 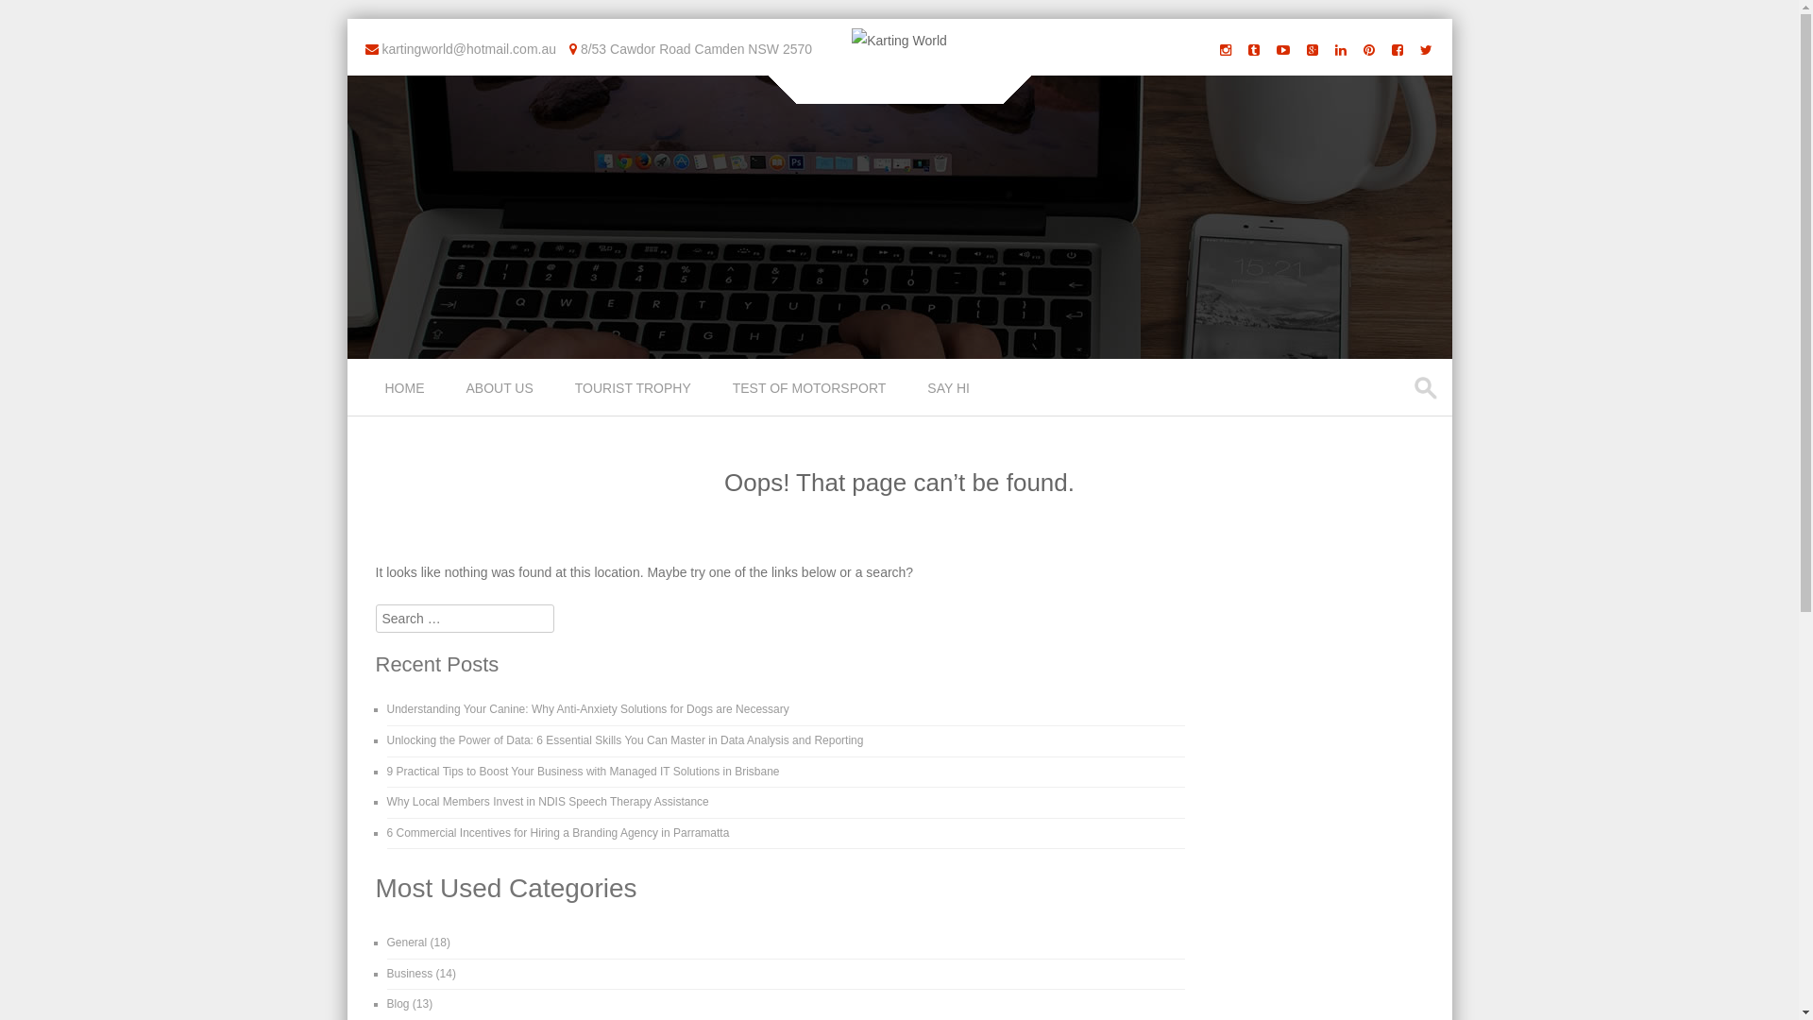 What do you see at coordinates (1313, 49) in the screenshot?
I see `Google+` at bounding box center [1313, 49].